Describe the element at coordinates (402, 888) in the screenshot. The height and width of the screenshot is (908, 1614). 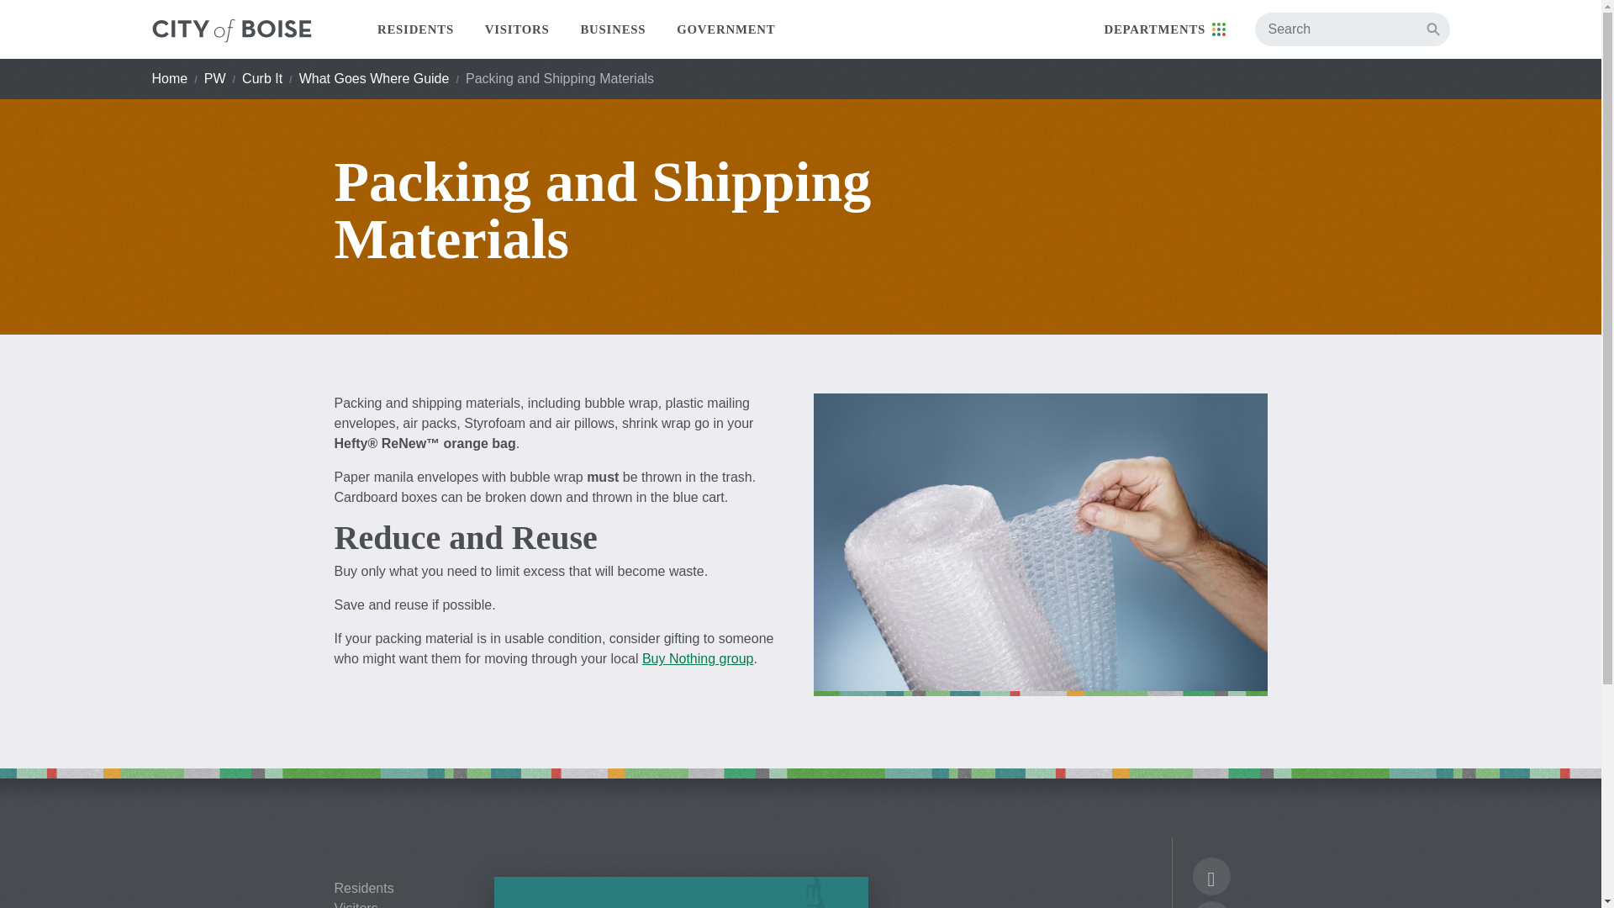
I see `Residents` at that location.